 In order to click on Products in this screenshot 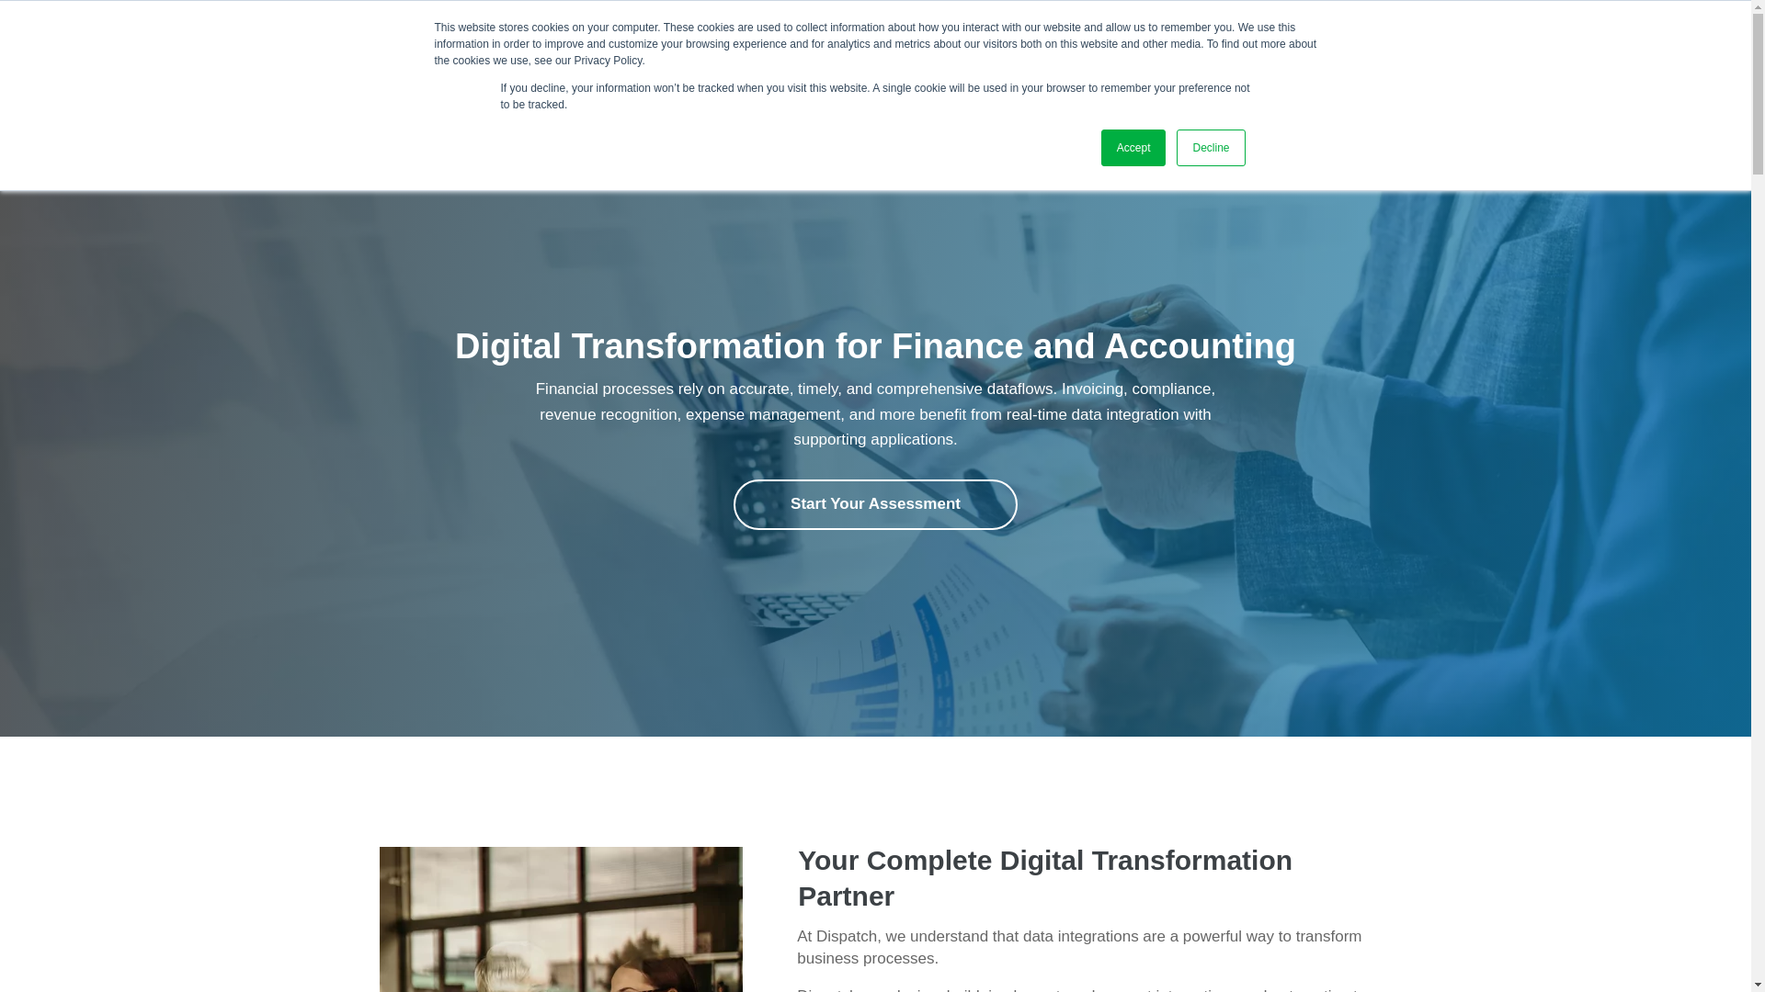, I will do `click(959, 79)`.